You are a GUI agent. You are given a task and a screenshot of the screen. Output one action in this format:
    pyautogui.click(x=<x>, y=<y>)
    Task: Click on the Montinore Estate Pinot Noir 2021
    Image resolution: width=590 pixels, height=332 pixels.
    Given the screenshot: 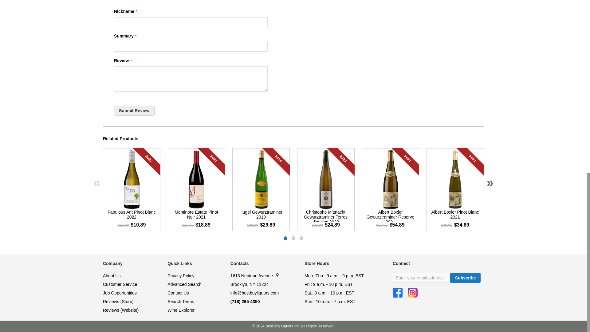 What is the action you would take?
    pyautogui.click(x=196, y=216)
    